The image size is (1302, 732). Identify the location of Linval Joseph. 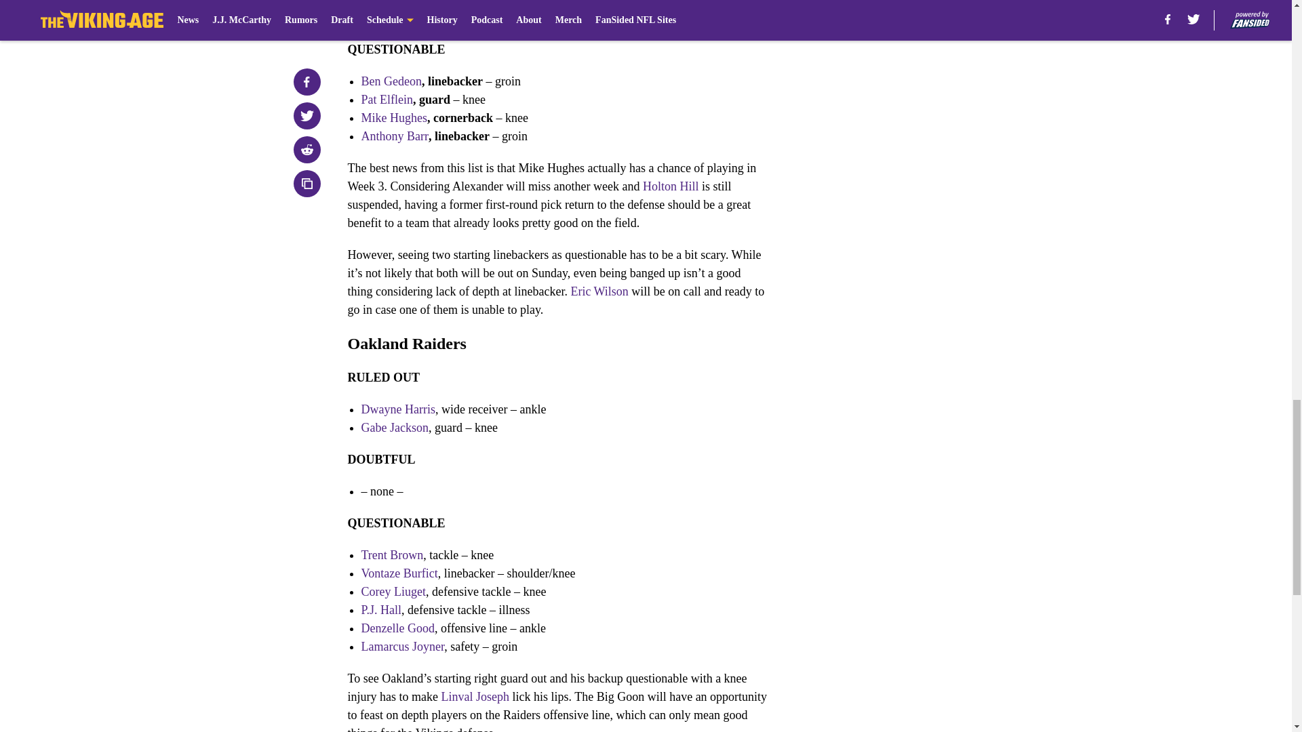
(475, 697).